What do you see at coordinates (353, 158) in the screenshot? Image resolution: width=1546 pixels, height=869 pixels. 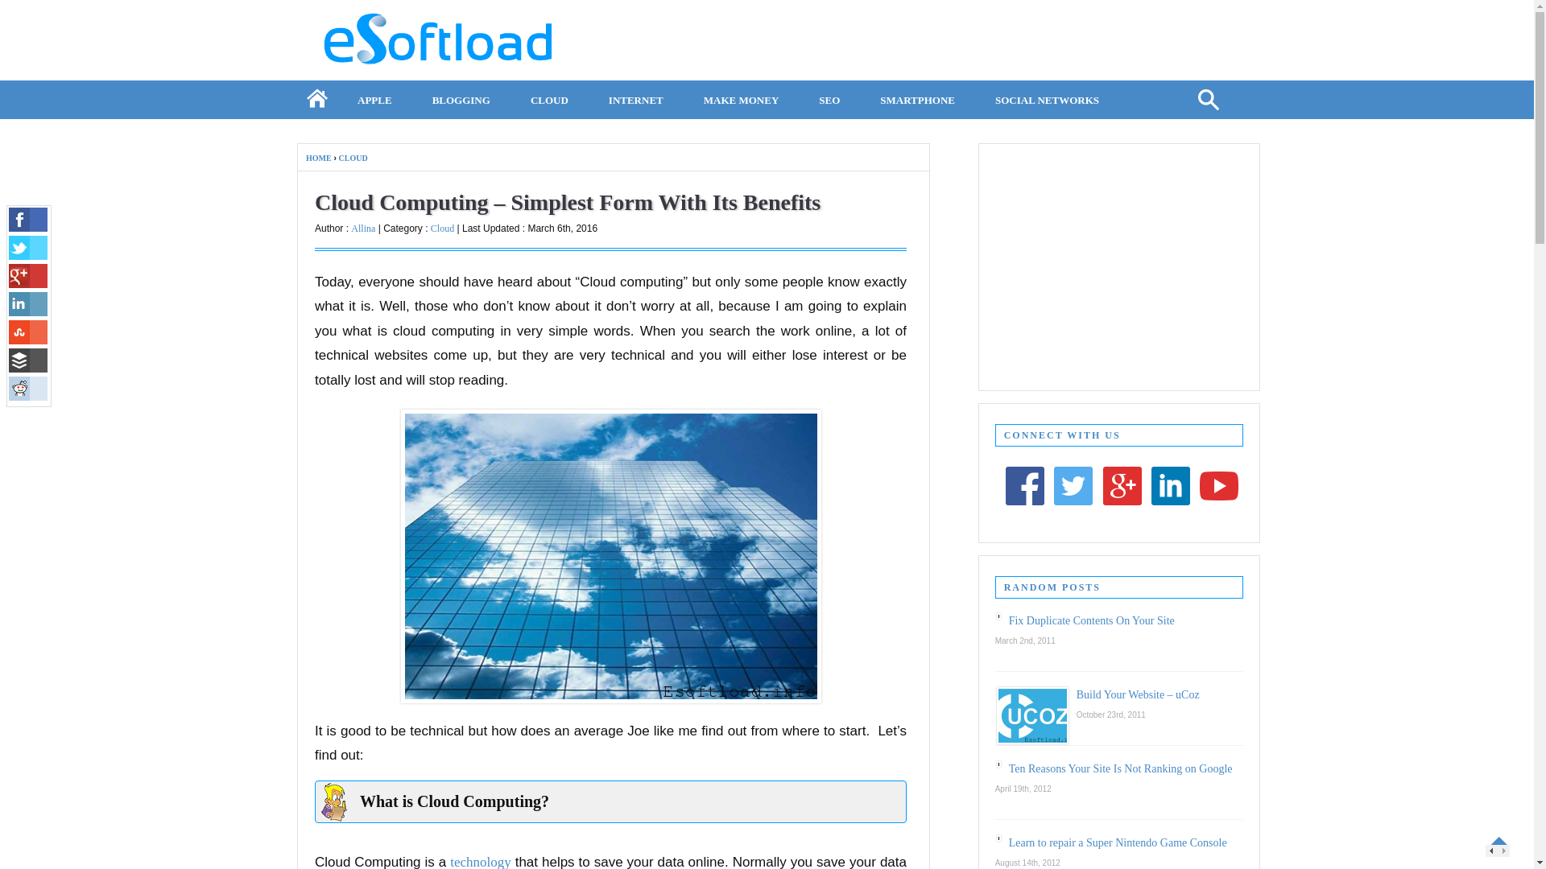 I see `CLOUD` at bounding box center [353, 158].